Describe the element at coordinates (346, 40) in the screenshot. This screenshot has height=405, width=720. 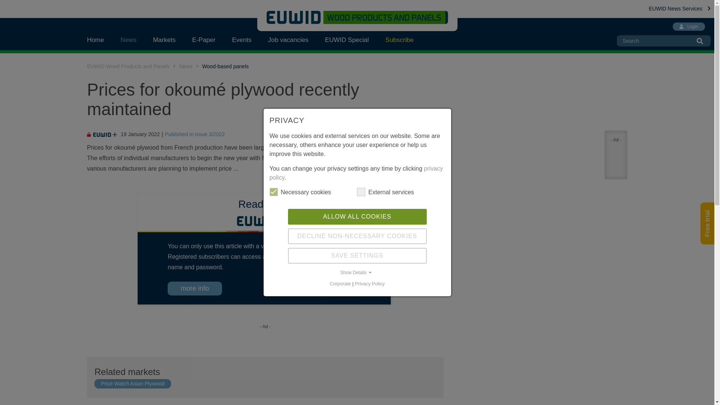
I see `EUWID Special` at that location.